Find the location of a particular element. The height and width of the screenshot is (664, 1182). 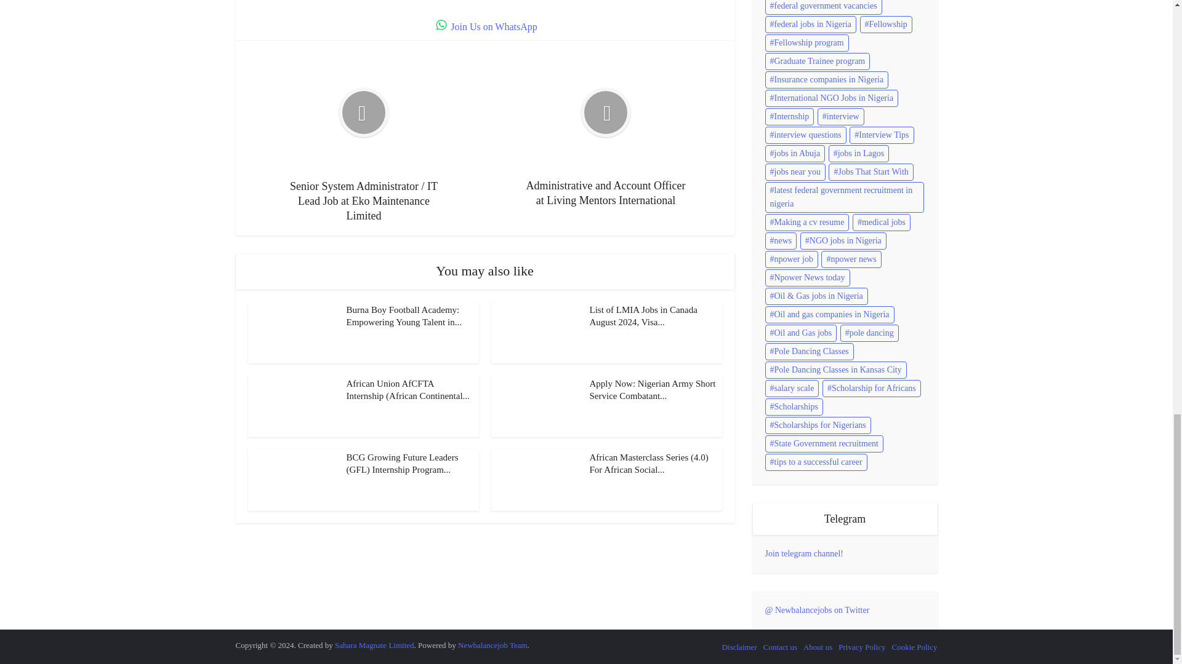

Join Us on WhatsApp is located at coordinates (485, 26).